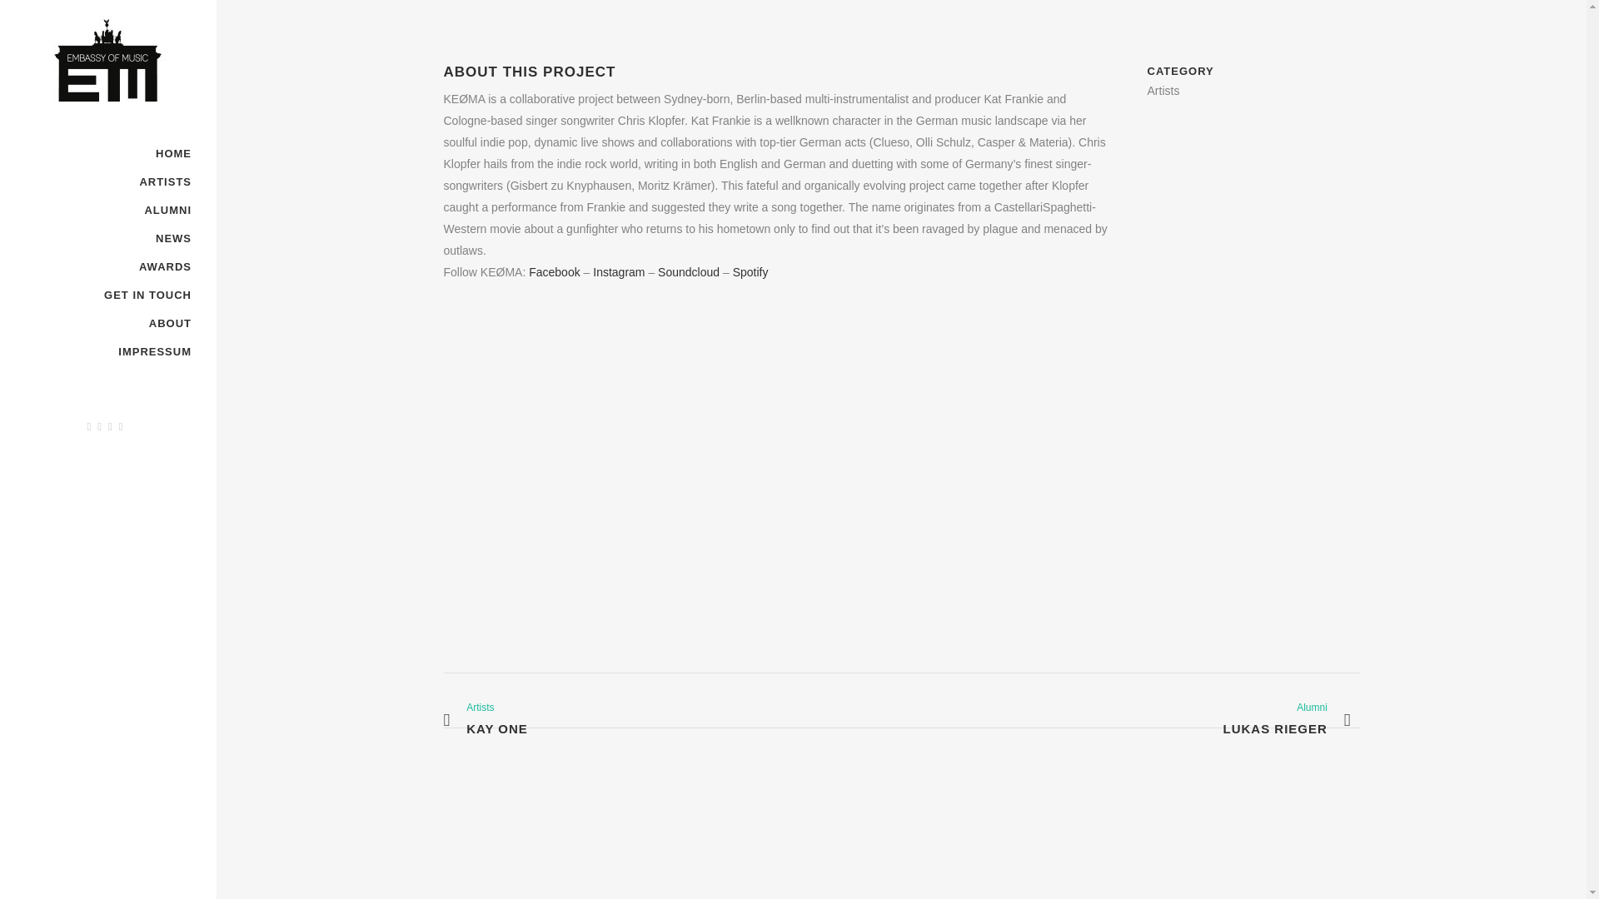  I want to click on GET IN TOUCH, so click(1286, 720).